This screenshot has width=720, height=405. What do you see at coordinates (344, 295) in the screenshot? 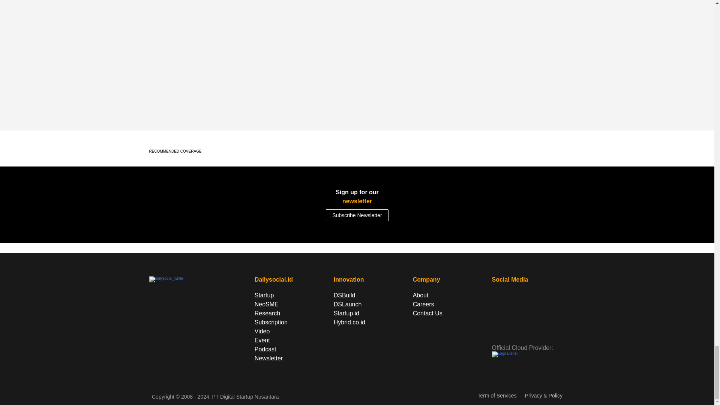
I see `DS Build` at bounding box center [344, 295].